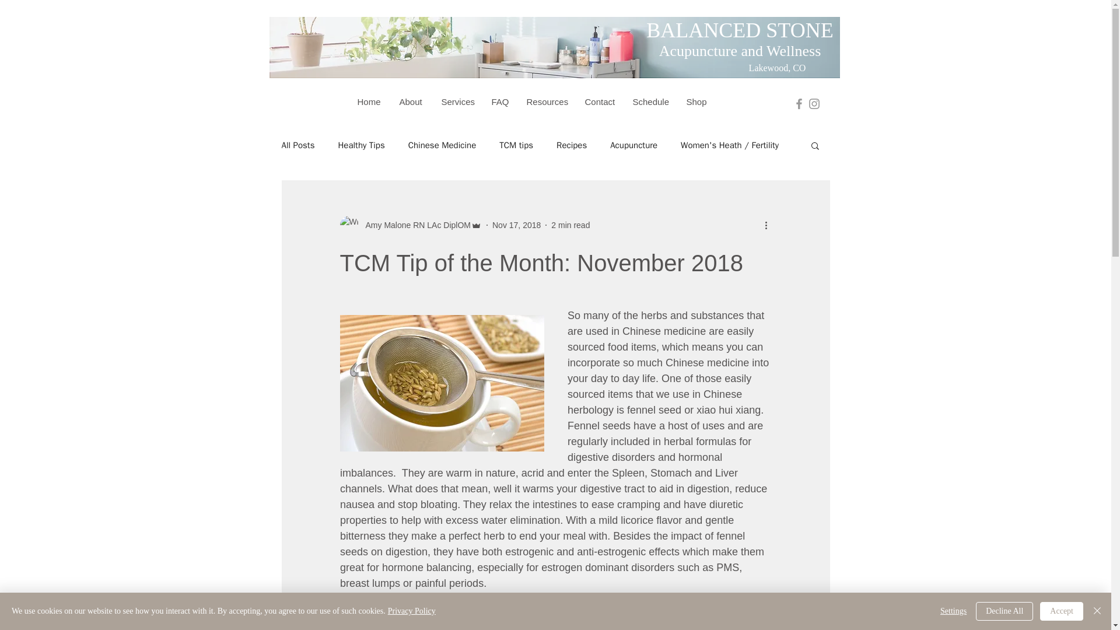 The height and width of the screenshot is (630, 1120). I want to click on Lakewood, CO, so click(778, 68).